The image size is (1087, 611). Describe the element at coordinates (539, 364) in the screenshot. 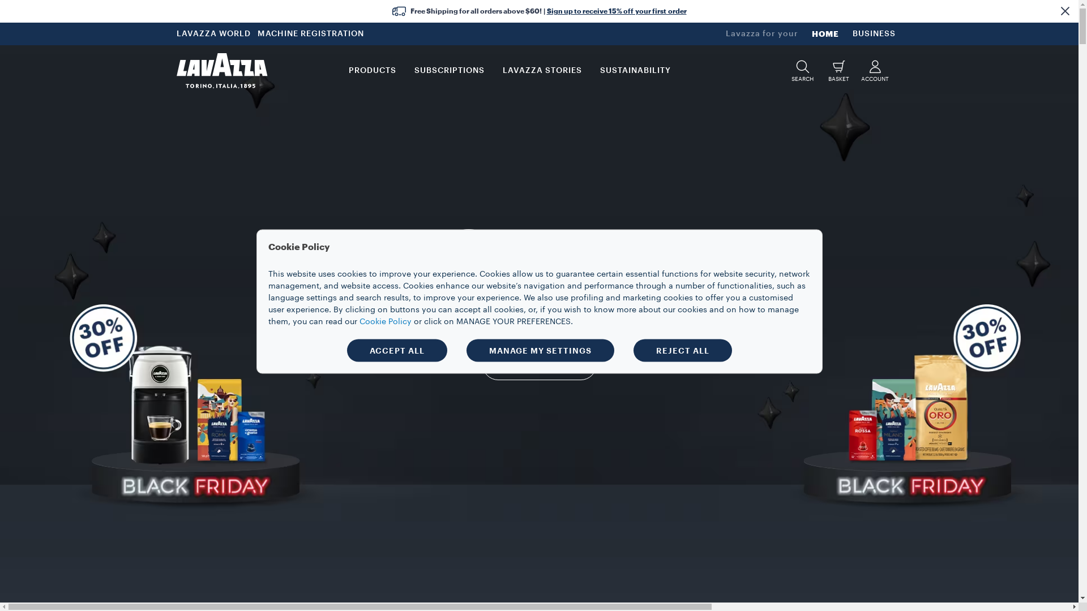

I see `DISCOVER MORE` at that location.